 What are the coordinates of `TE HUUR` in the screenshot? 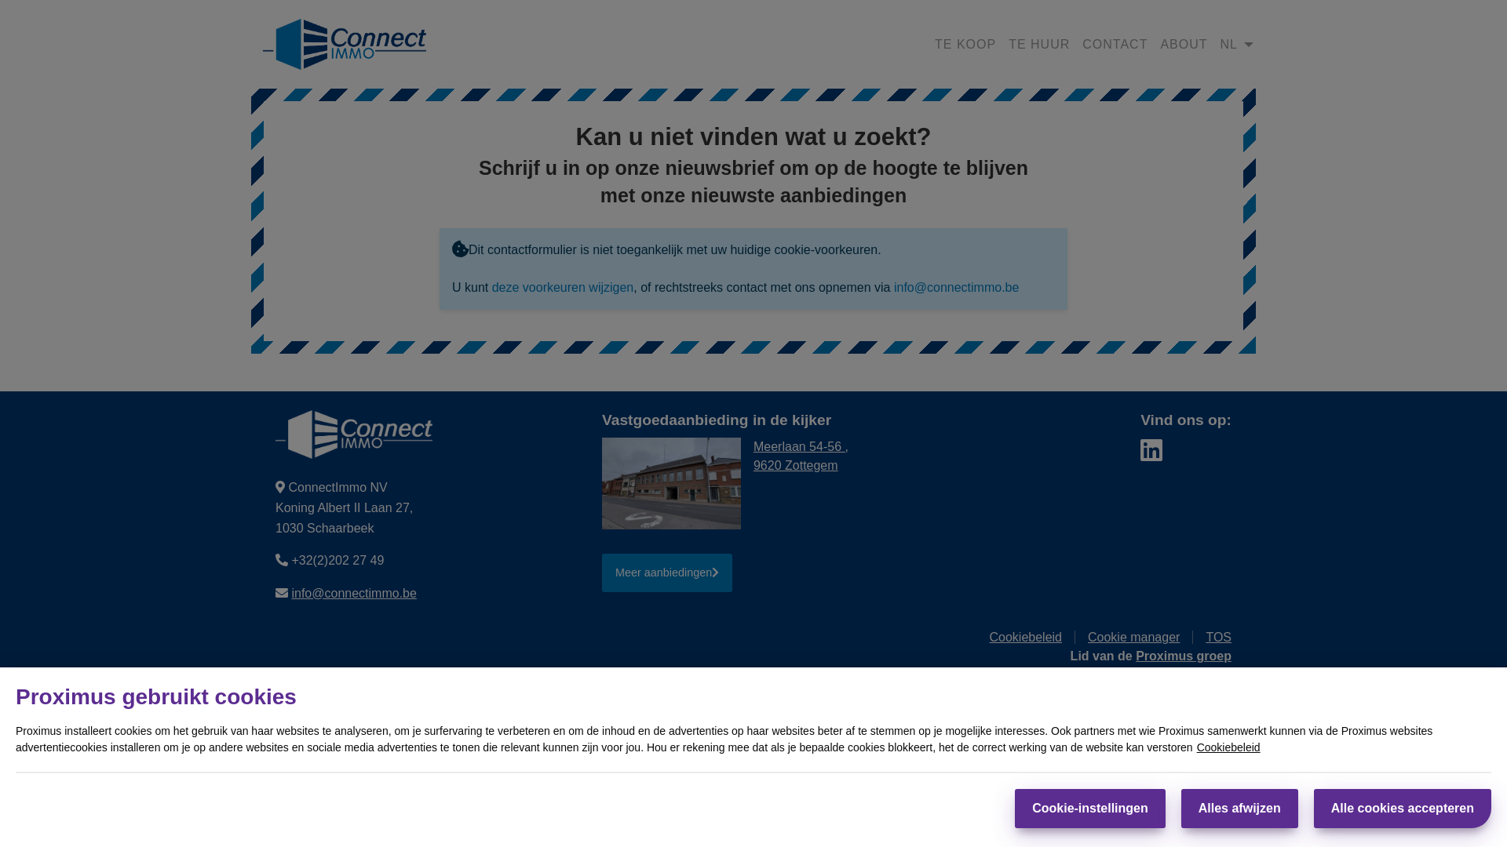 It's located at (1039, 45).